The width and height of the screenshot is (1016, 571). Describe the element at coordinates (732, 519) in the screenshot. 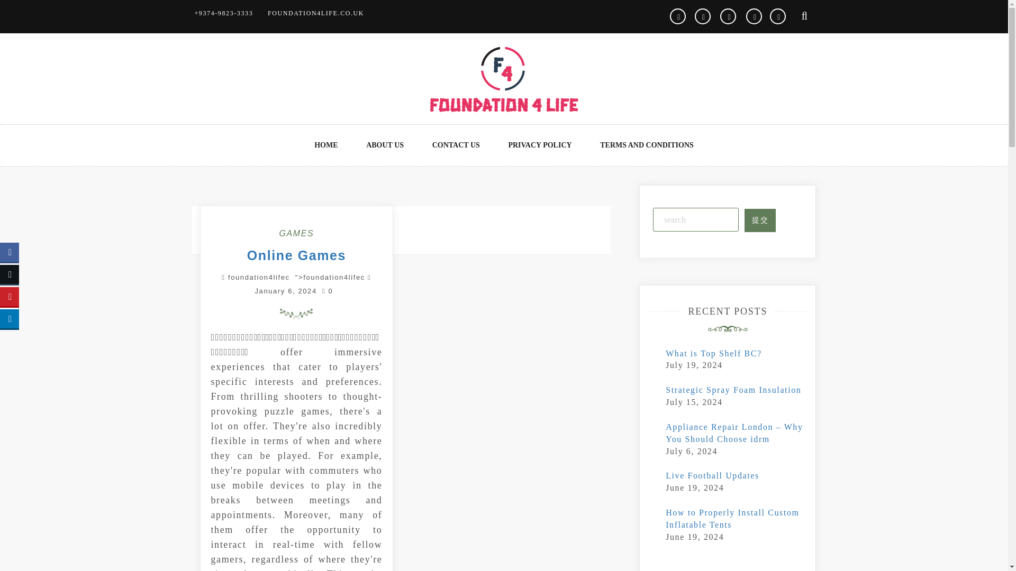

I see `How to Properly Install Custom Inflatable Tents` at that location.